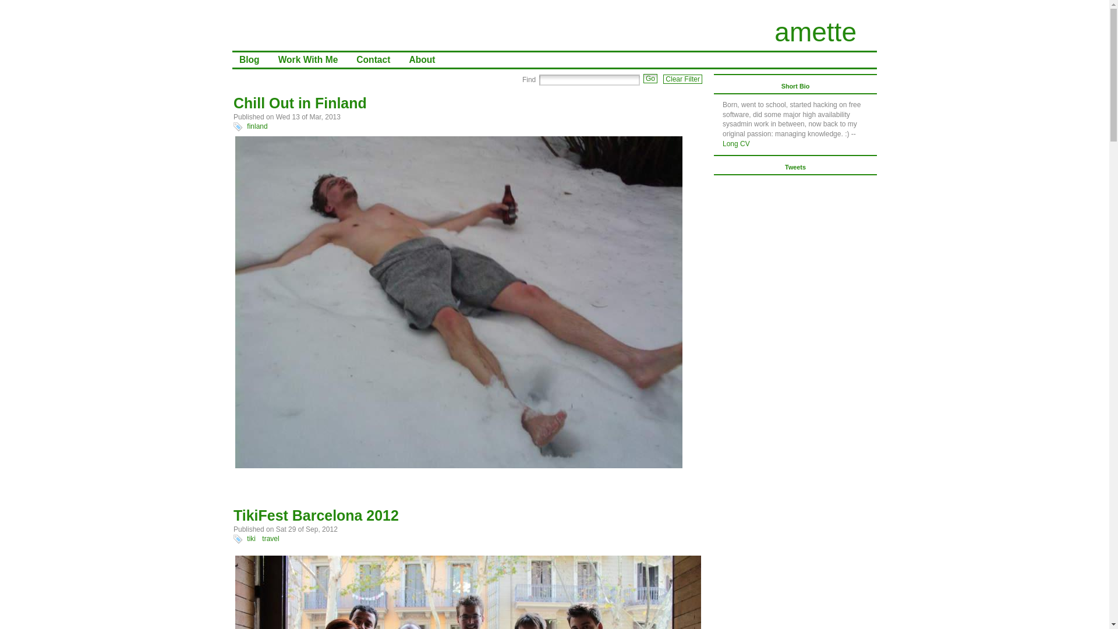 This screenshot has height=629, width=1118. Describe the element at coordinates (424, 59) in the screenshot. I see `About` at that location.